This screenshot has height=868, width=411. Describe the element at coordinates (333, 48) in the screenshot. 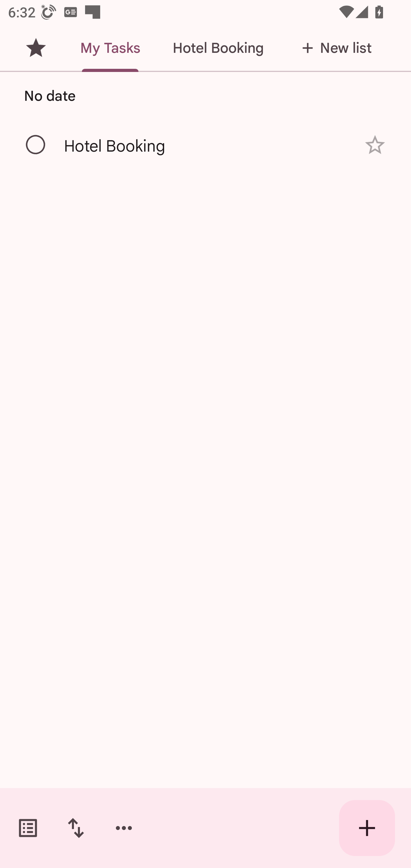

I see `New list` at that location.